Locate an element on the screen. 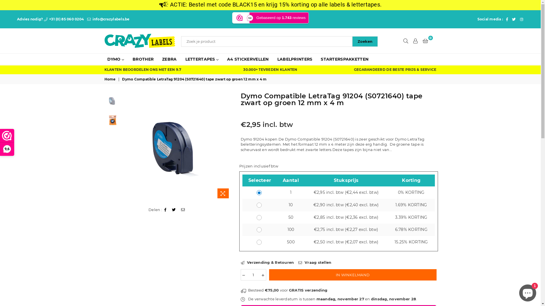  Onlinewinkel-chat van Shopify is located at coordinates (528, 292).